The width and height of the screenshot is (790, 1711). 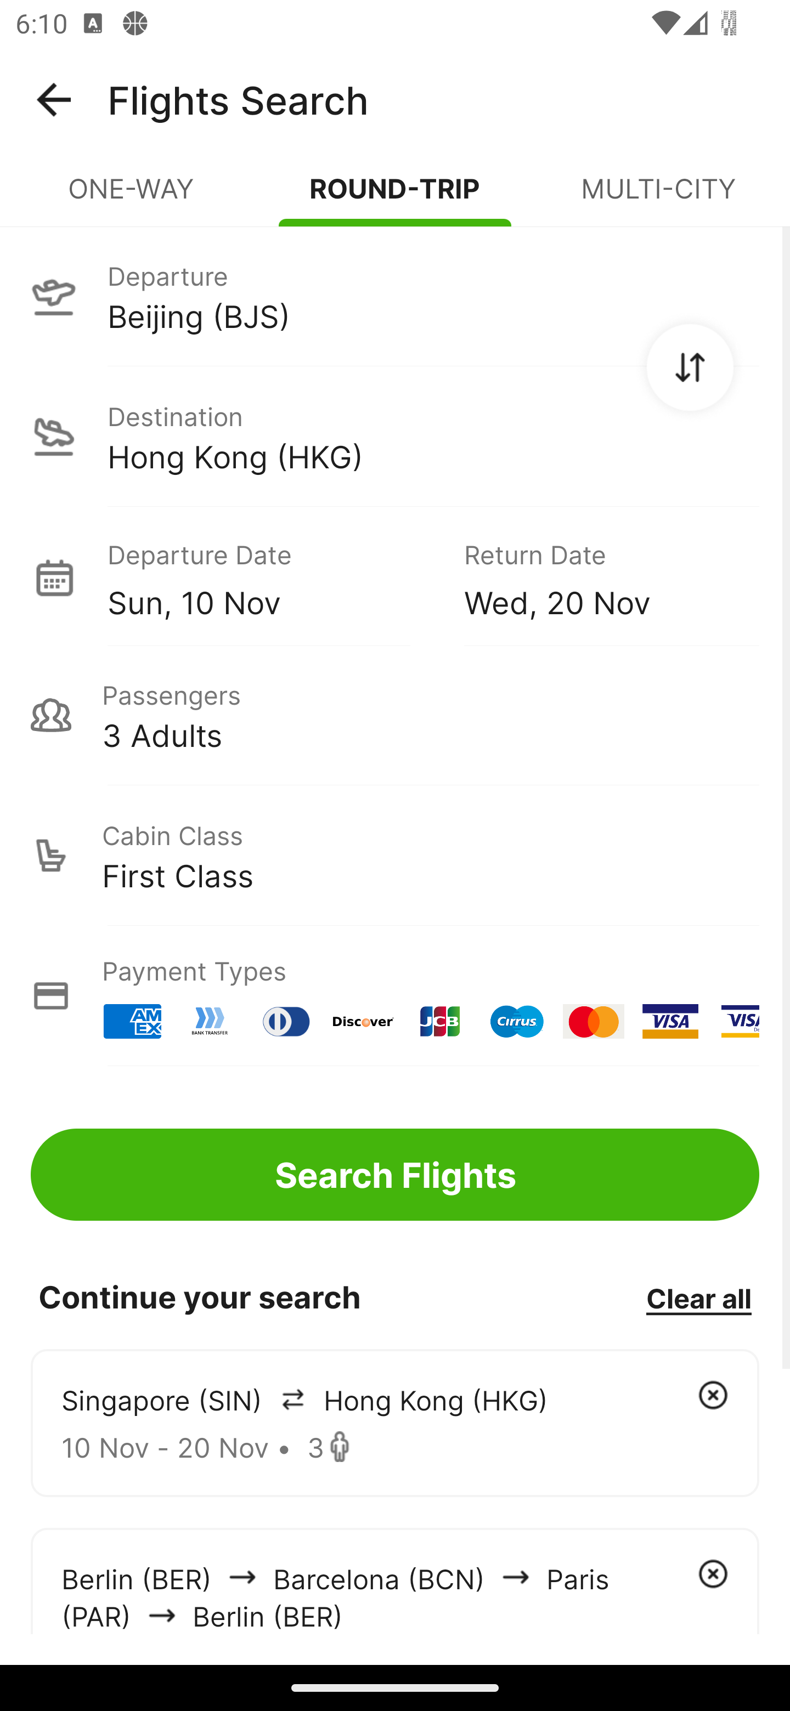 I want to click on Destination Hong Kong (HKG), so click(x=395, y=437).